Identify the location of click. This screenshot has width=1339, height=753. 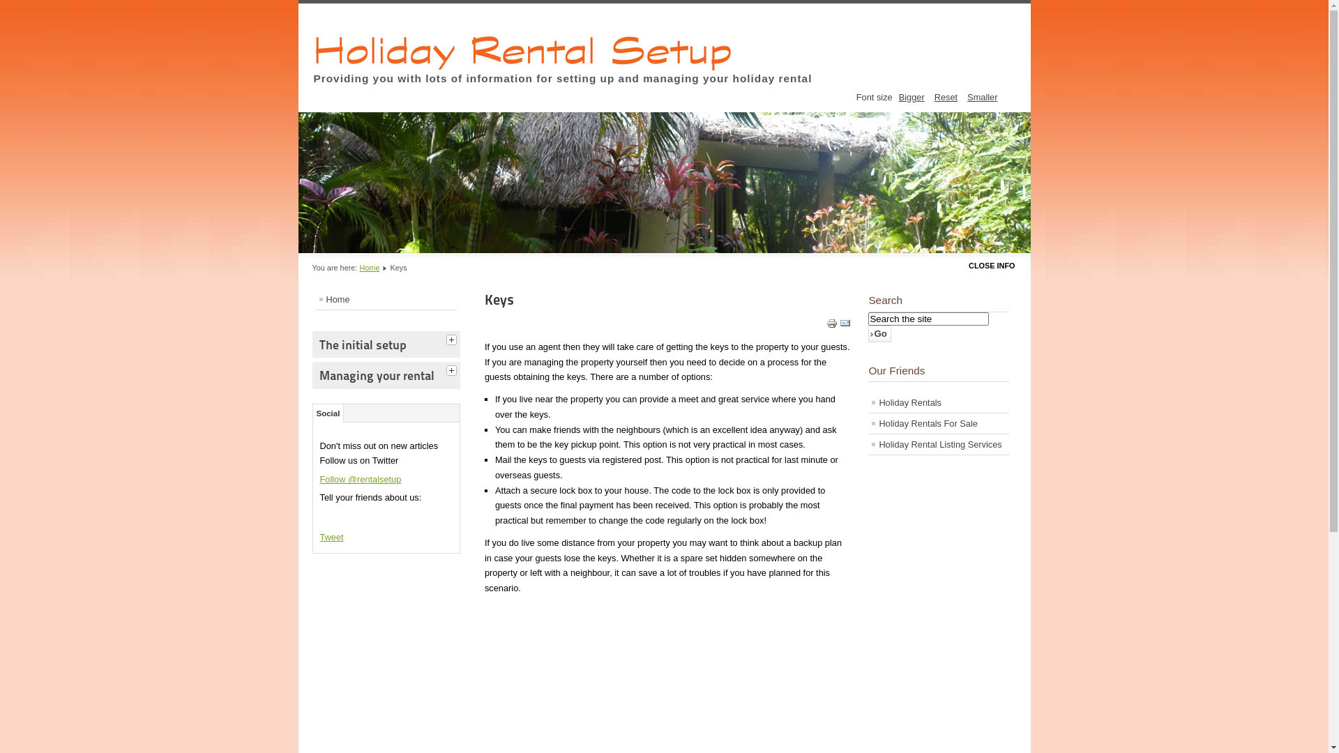
(453, 338).